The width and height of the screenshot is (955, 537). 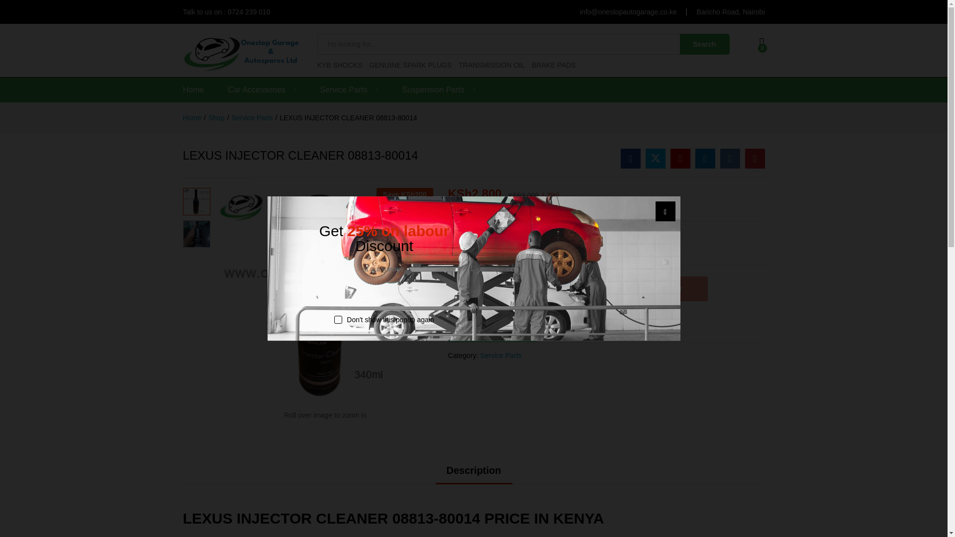 I want to click on BRAKE PADS, so click(x=554, y=65).